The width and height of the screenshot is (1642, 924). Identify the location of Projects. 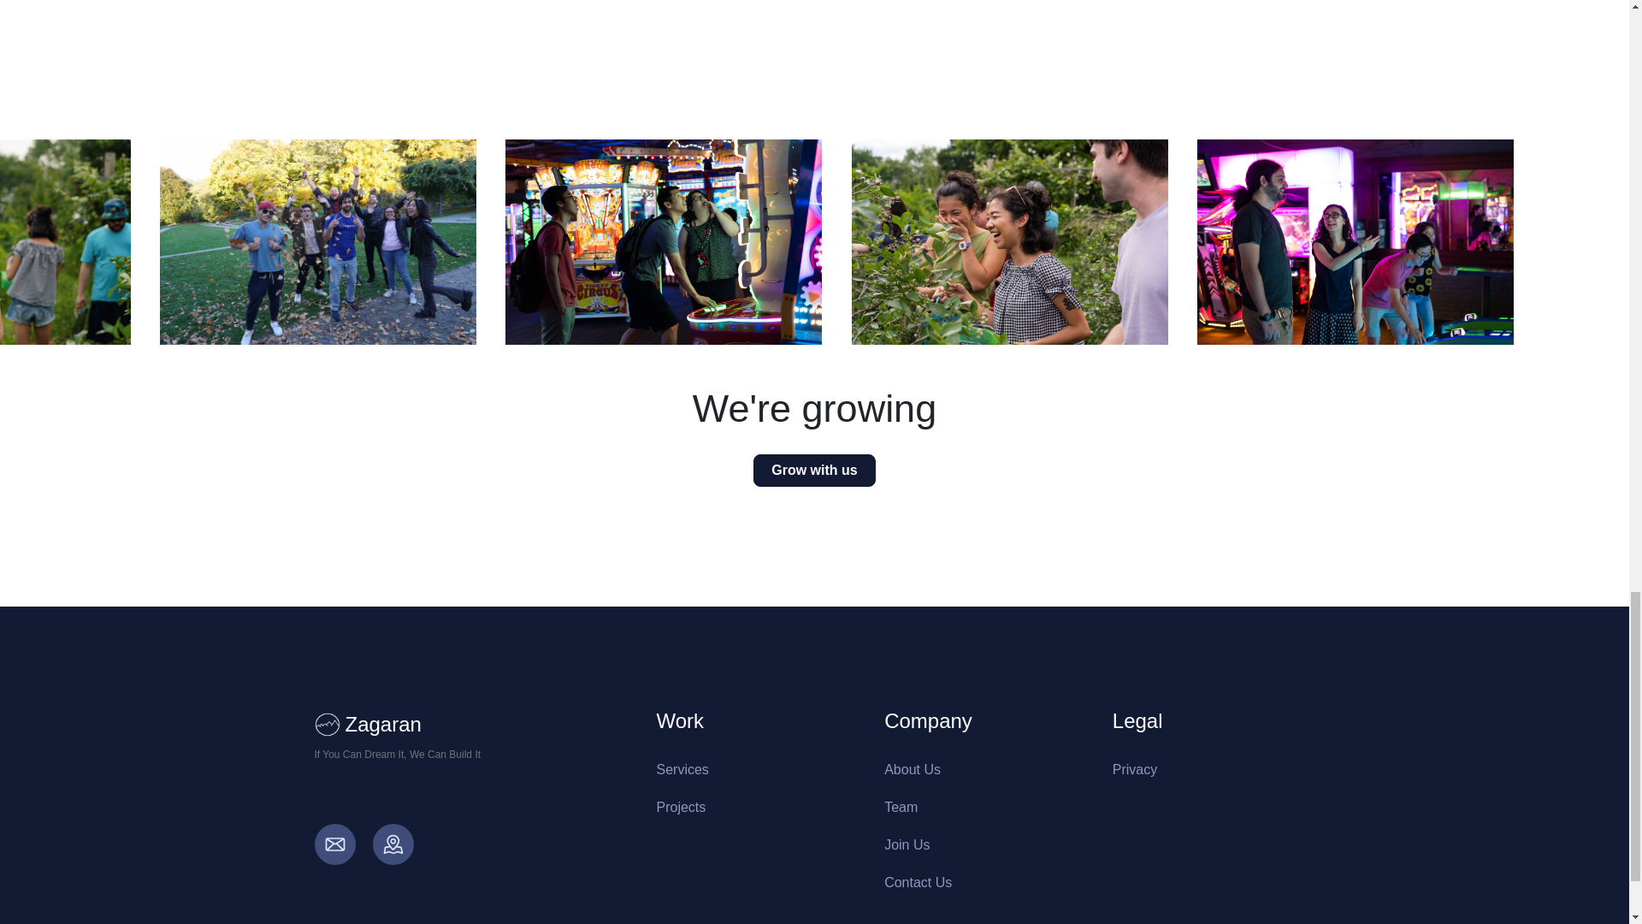
(681, 807).